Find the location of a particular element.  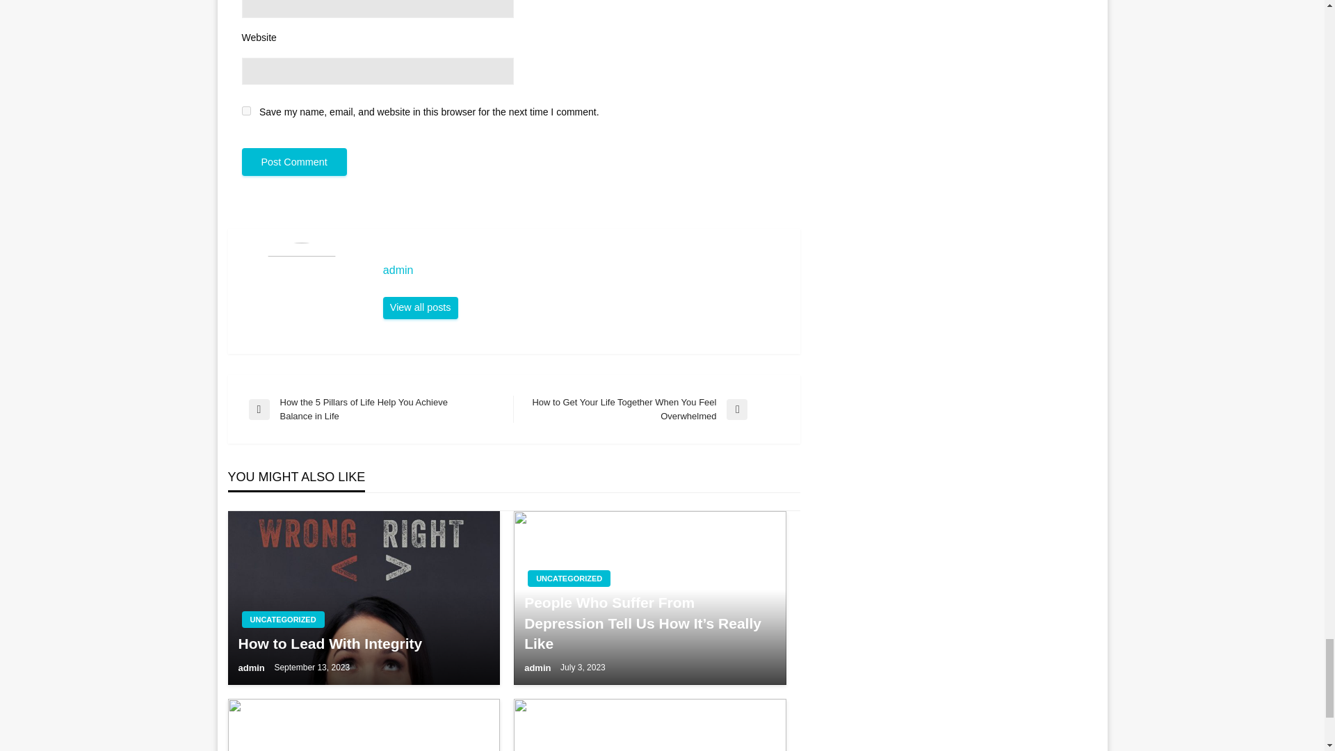

View all posts is located at coordinates (420, 307).